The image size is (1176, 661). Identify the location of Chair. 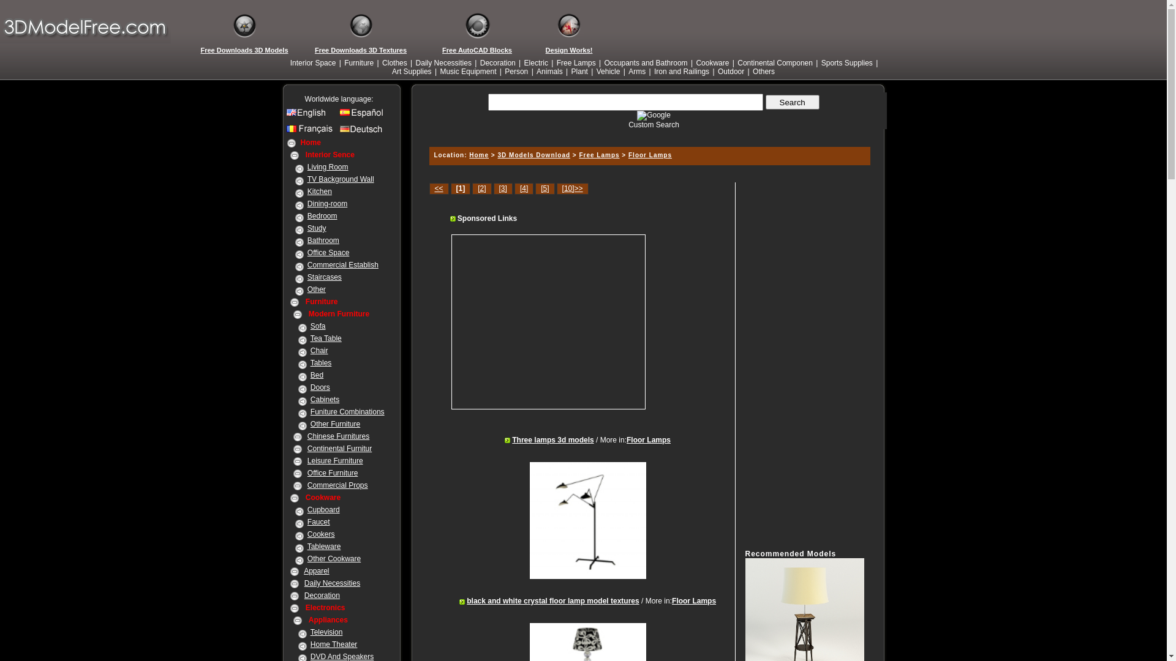
(319, 351).